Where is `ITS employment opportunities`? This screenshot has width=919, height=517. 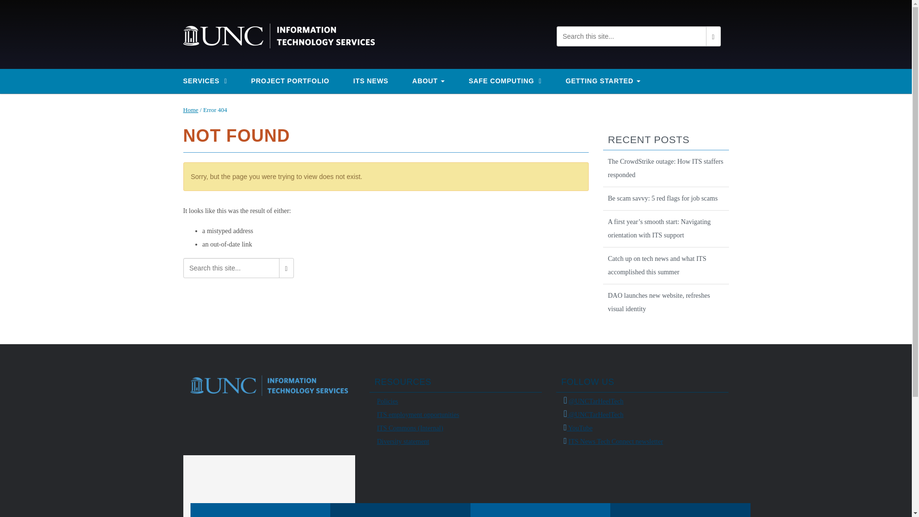 ITS employment opportunities is located at coordinates (417, 415).